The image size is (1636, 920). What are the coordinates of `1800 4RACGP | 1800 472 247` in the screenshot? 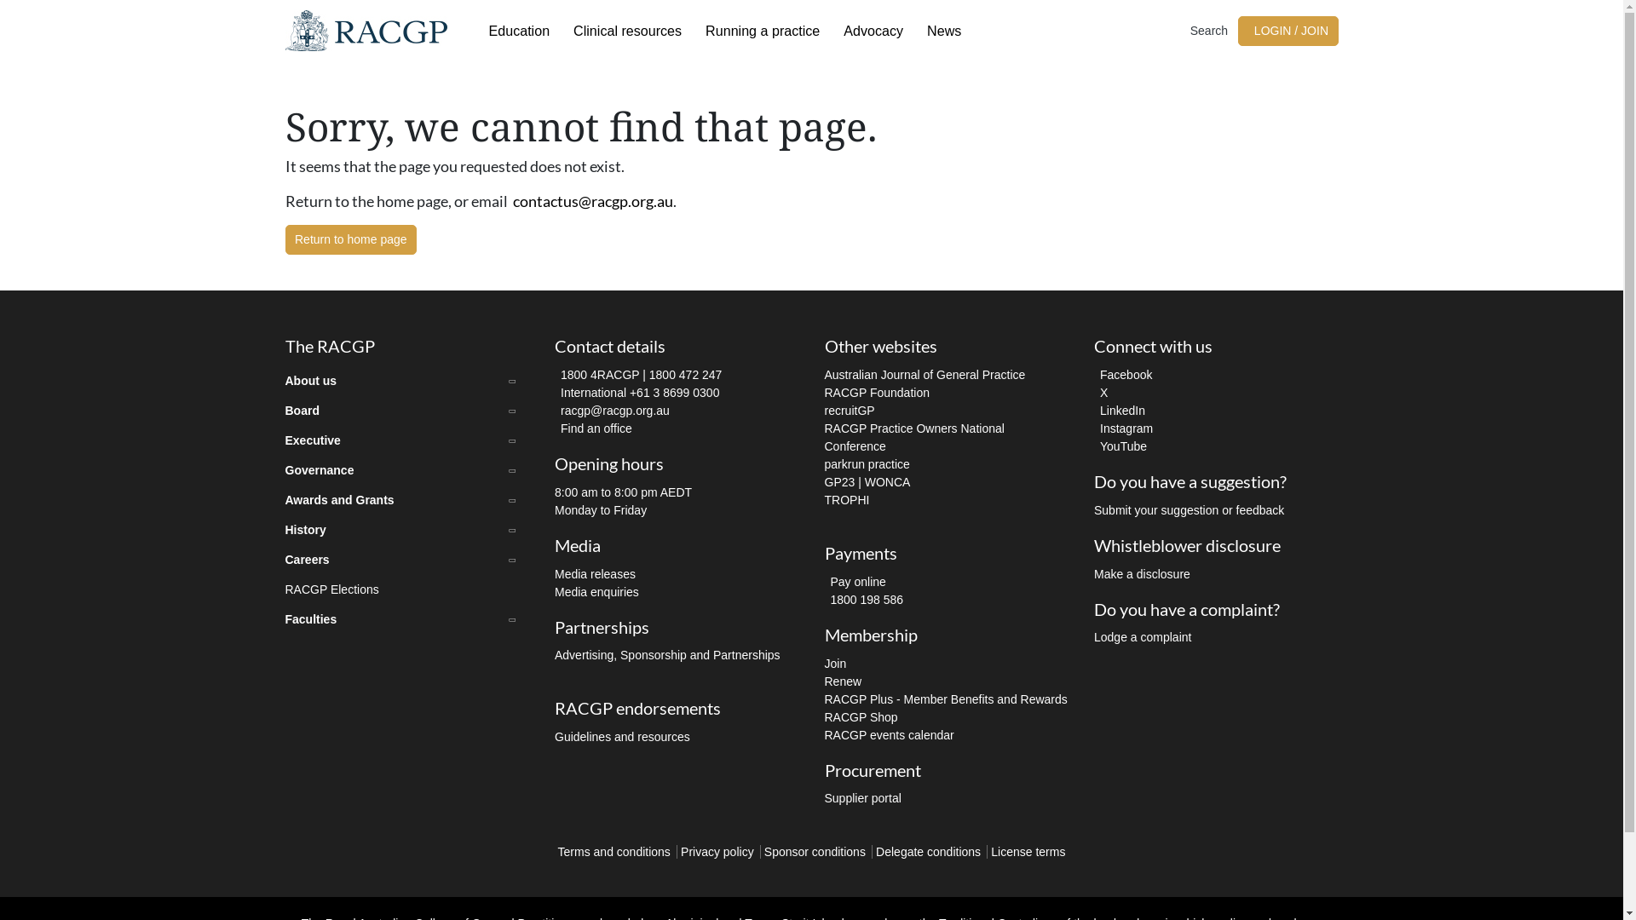 It's located at (638, 375).